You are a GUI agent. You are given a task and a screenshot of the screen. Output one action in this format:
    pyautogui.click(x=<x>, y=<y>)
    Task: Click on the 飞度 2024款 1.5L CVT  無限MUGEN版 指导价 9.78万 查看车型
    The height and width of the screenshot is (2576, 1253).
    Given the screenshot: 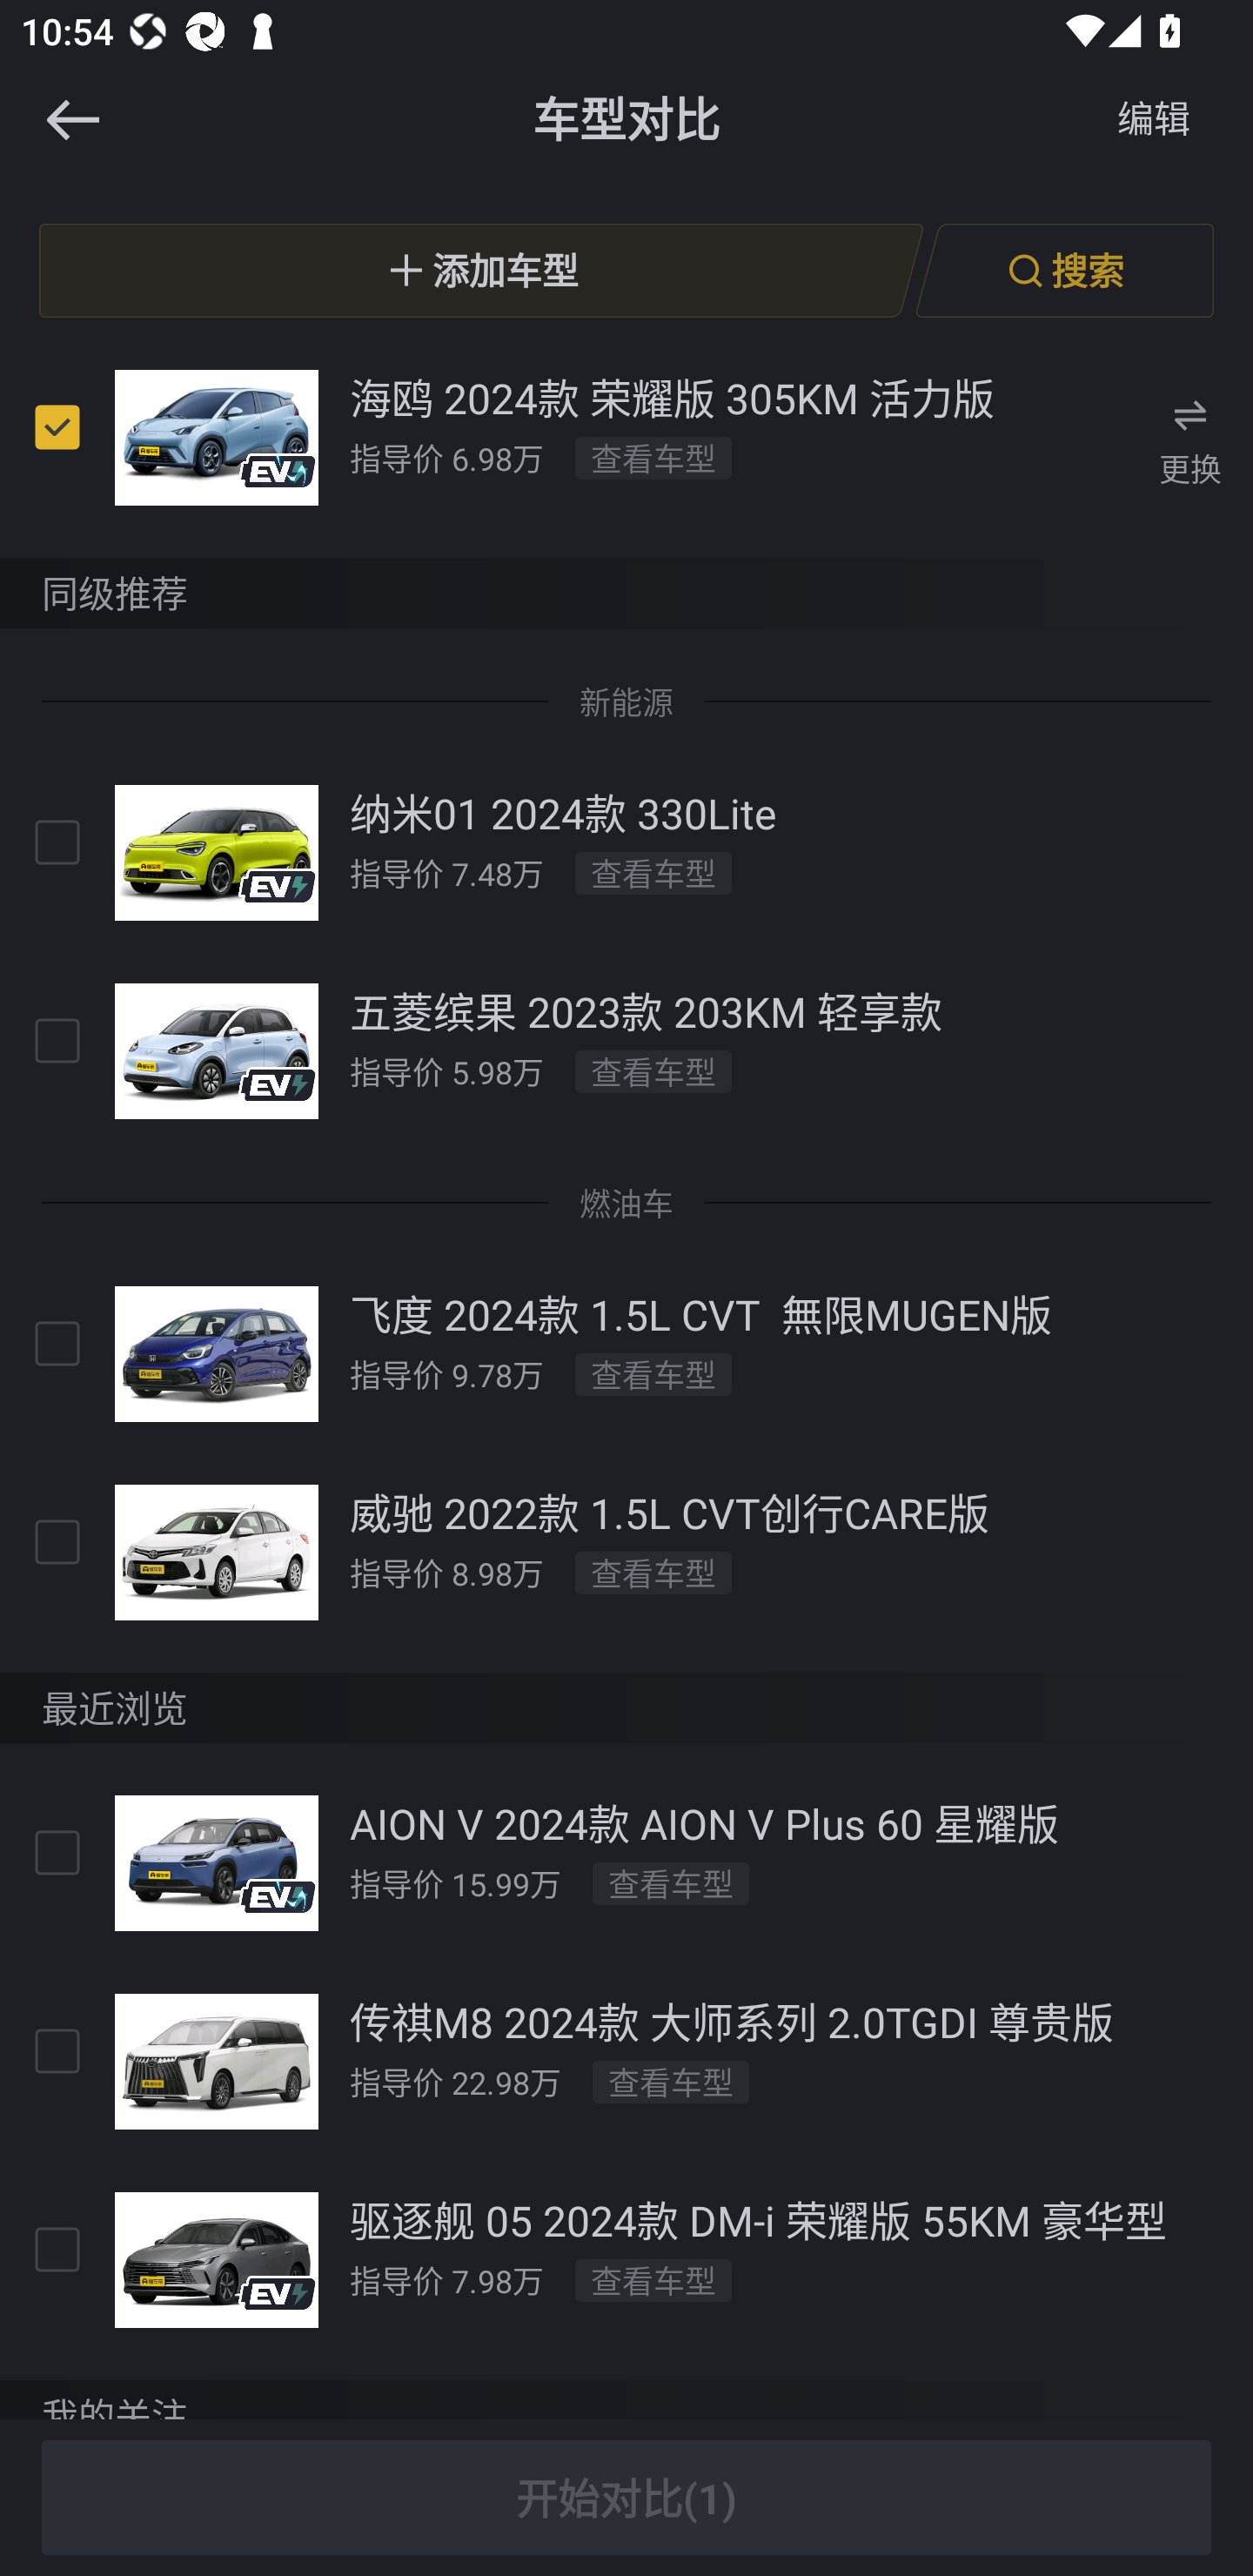 What is the action you would take?
    pyautogui.click(x=626, y=1353)
    